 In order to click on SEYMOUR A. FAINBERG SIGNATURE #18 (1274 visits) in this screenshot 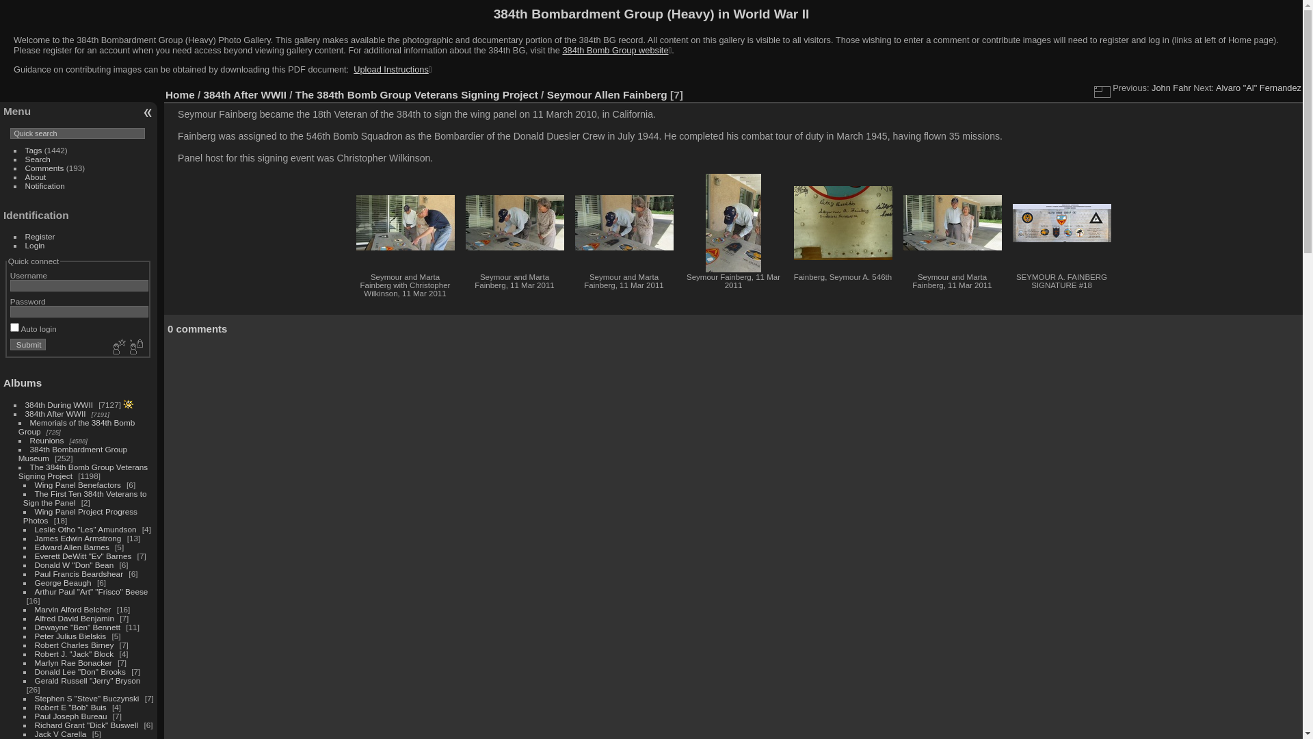, I will do `click(1061, 223)`.